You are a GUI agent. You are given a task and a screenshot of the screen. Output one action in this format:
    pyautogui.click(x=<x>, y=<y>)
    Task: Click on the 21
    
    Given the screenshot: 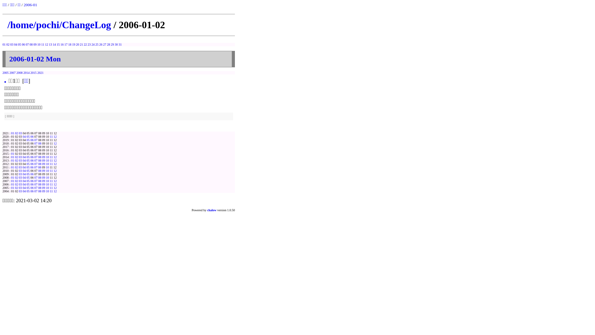 What is the action you would take?
    pyautogui.click(x=82, y=45)
    